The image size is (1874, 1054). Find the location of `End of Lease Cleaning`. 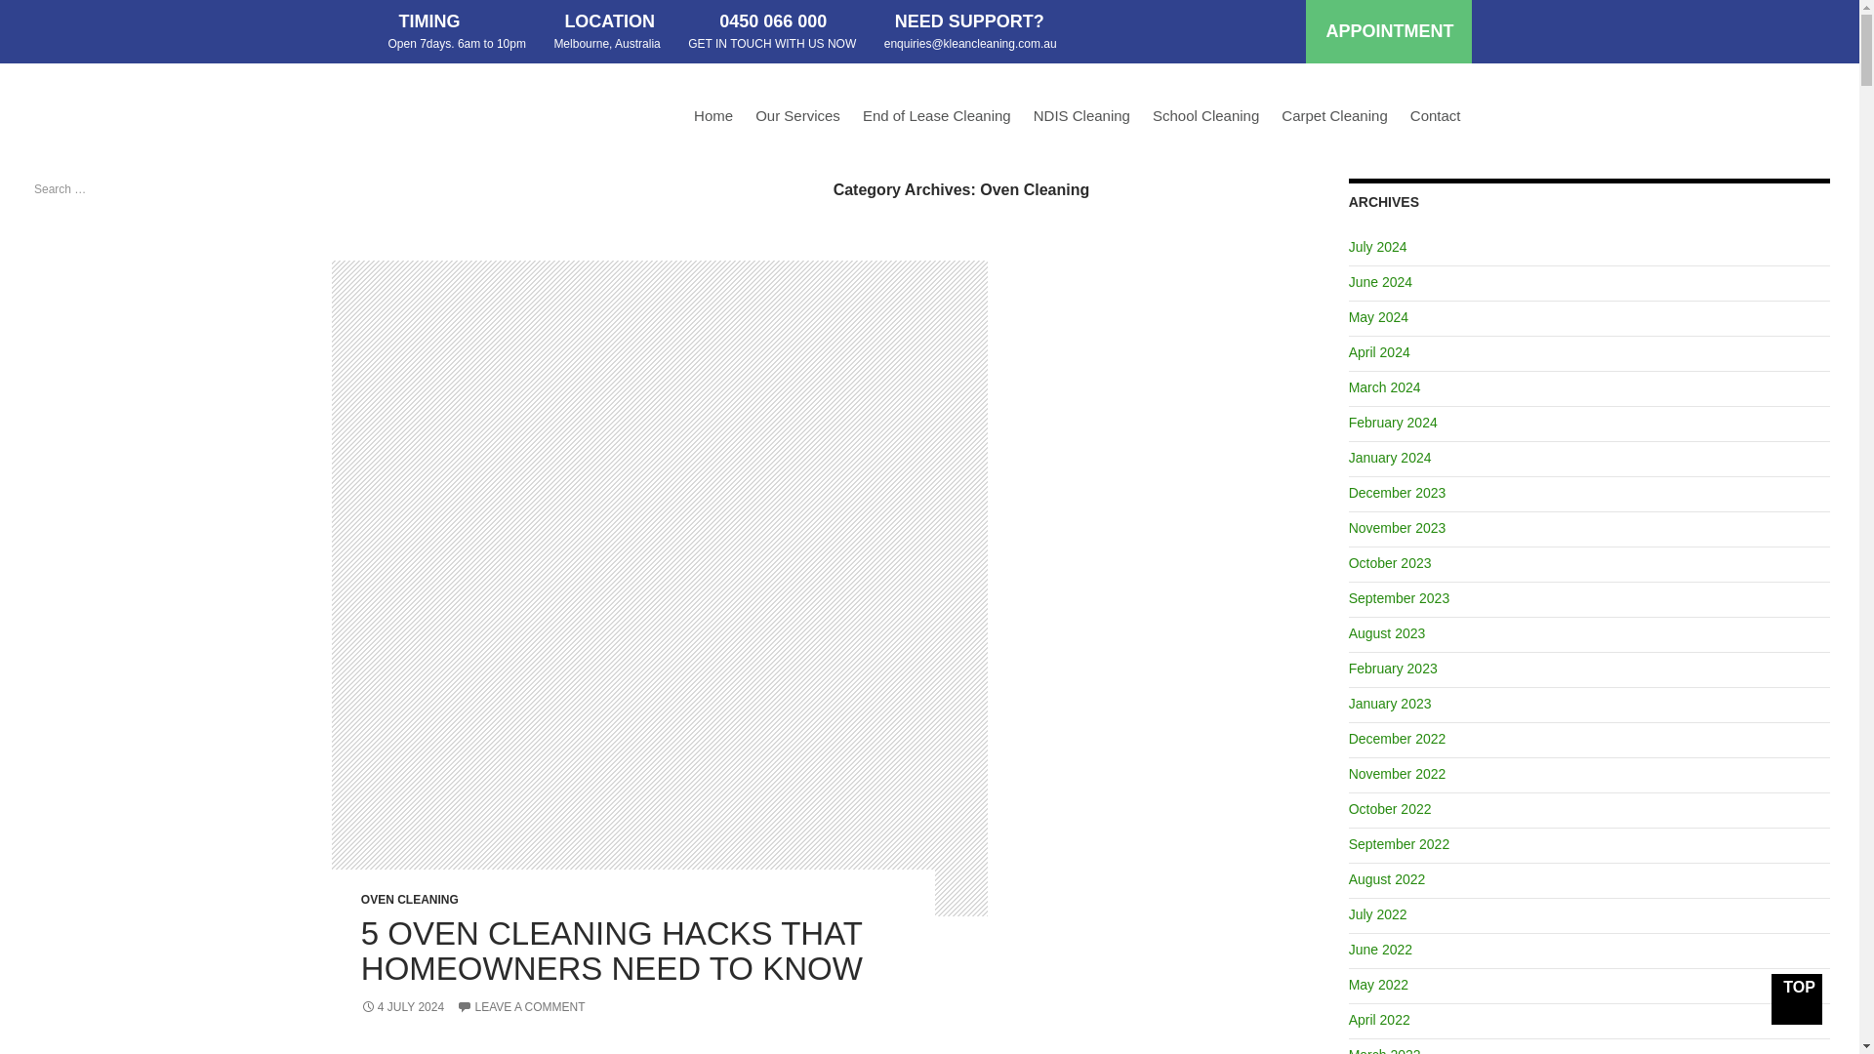

End of Lease Cleaning is located at coordinates (937, 120).